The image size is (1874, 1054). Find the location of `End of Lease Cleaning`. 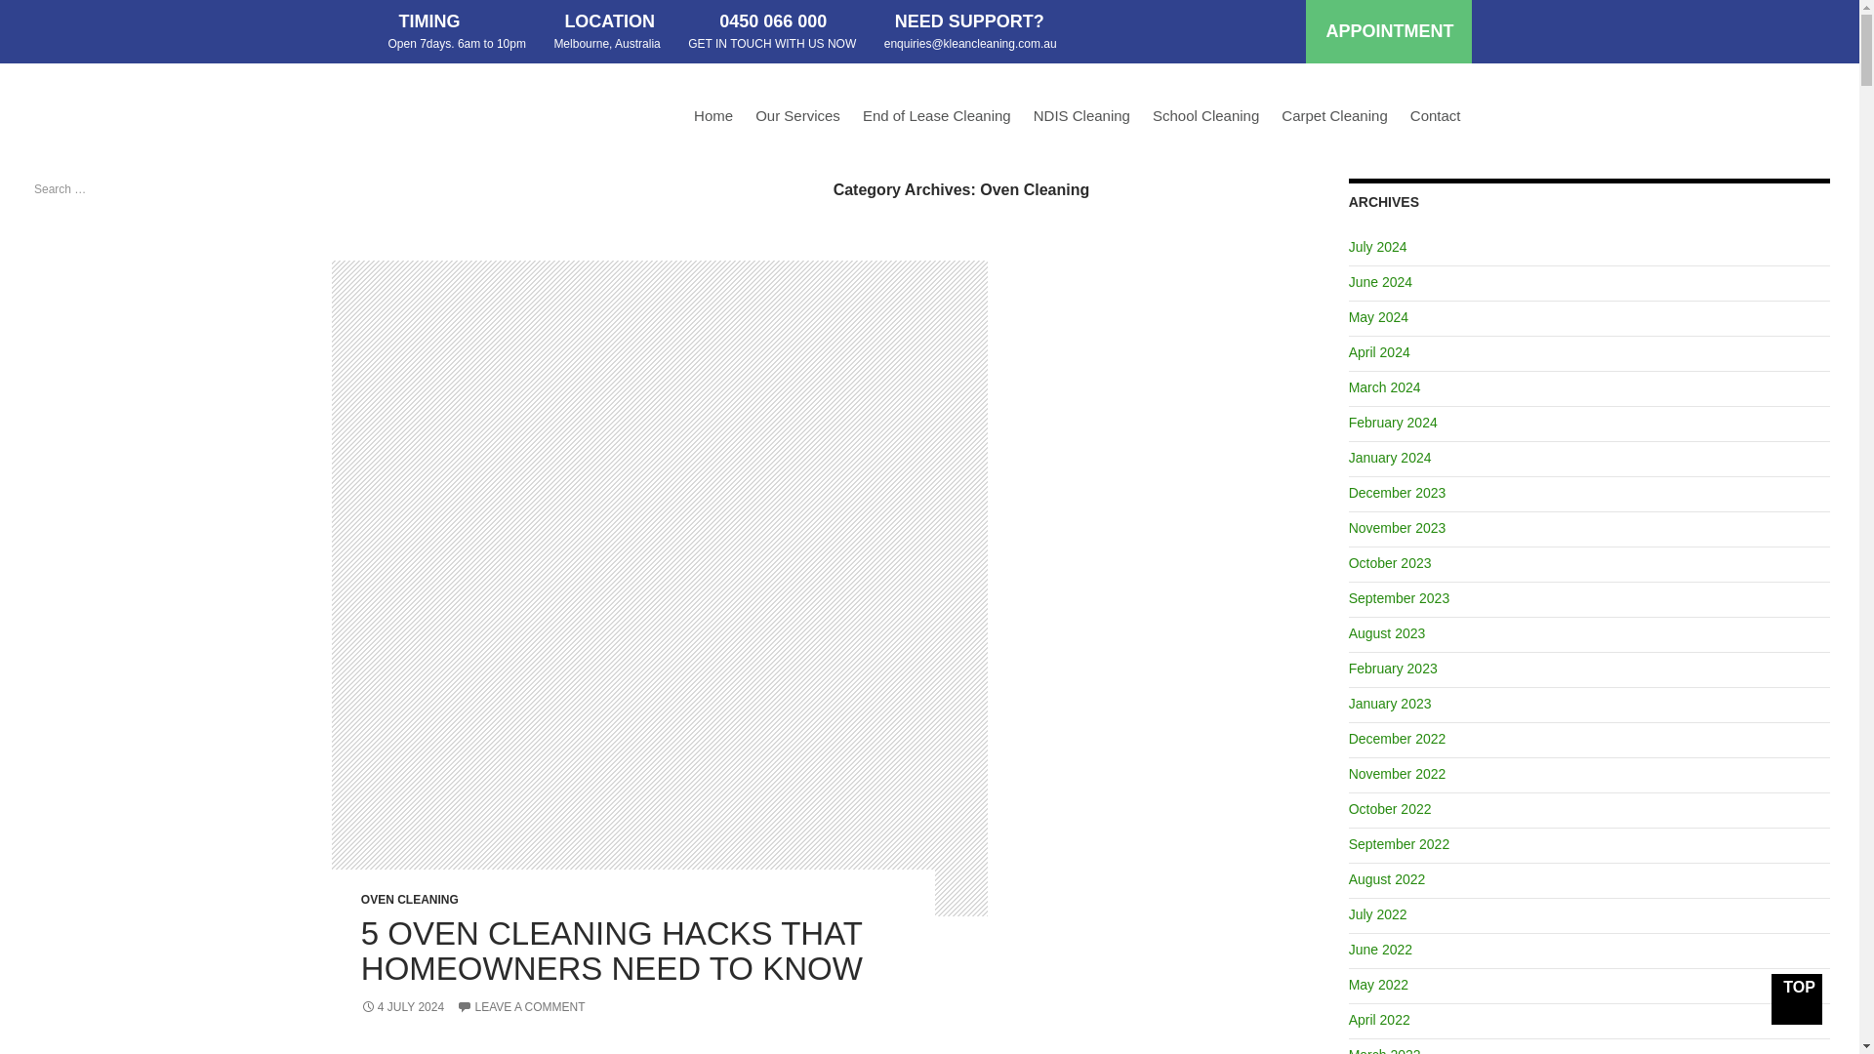

End of Lease Cleaning is located at coordinates (937, 120).